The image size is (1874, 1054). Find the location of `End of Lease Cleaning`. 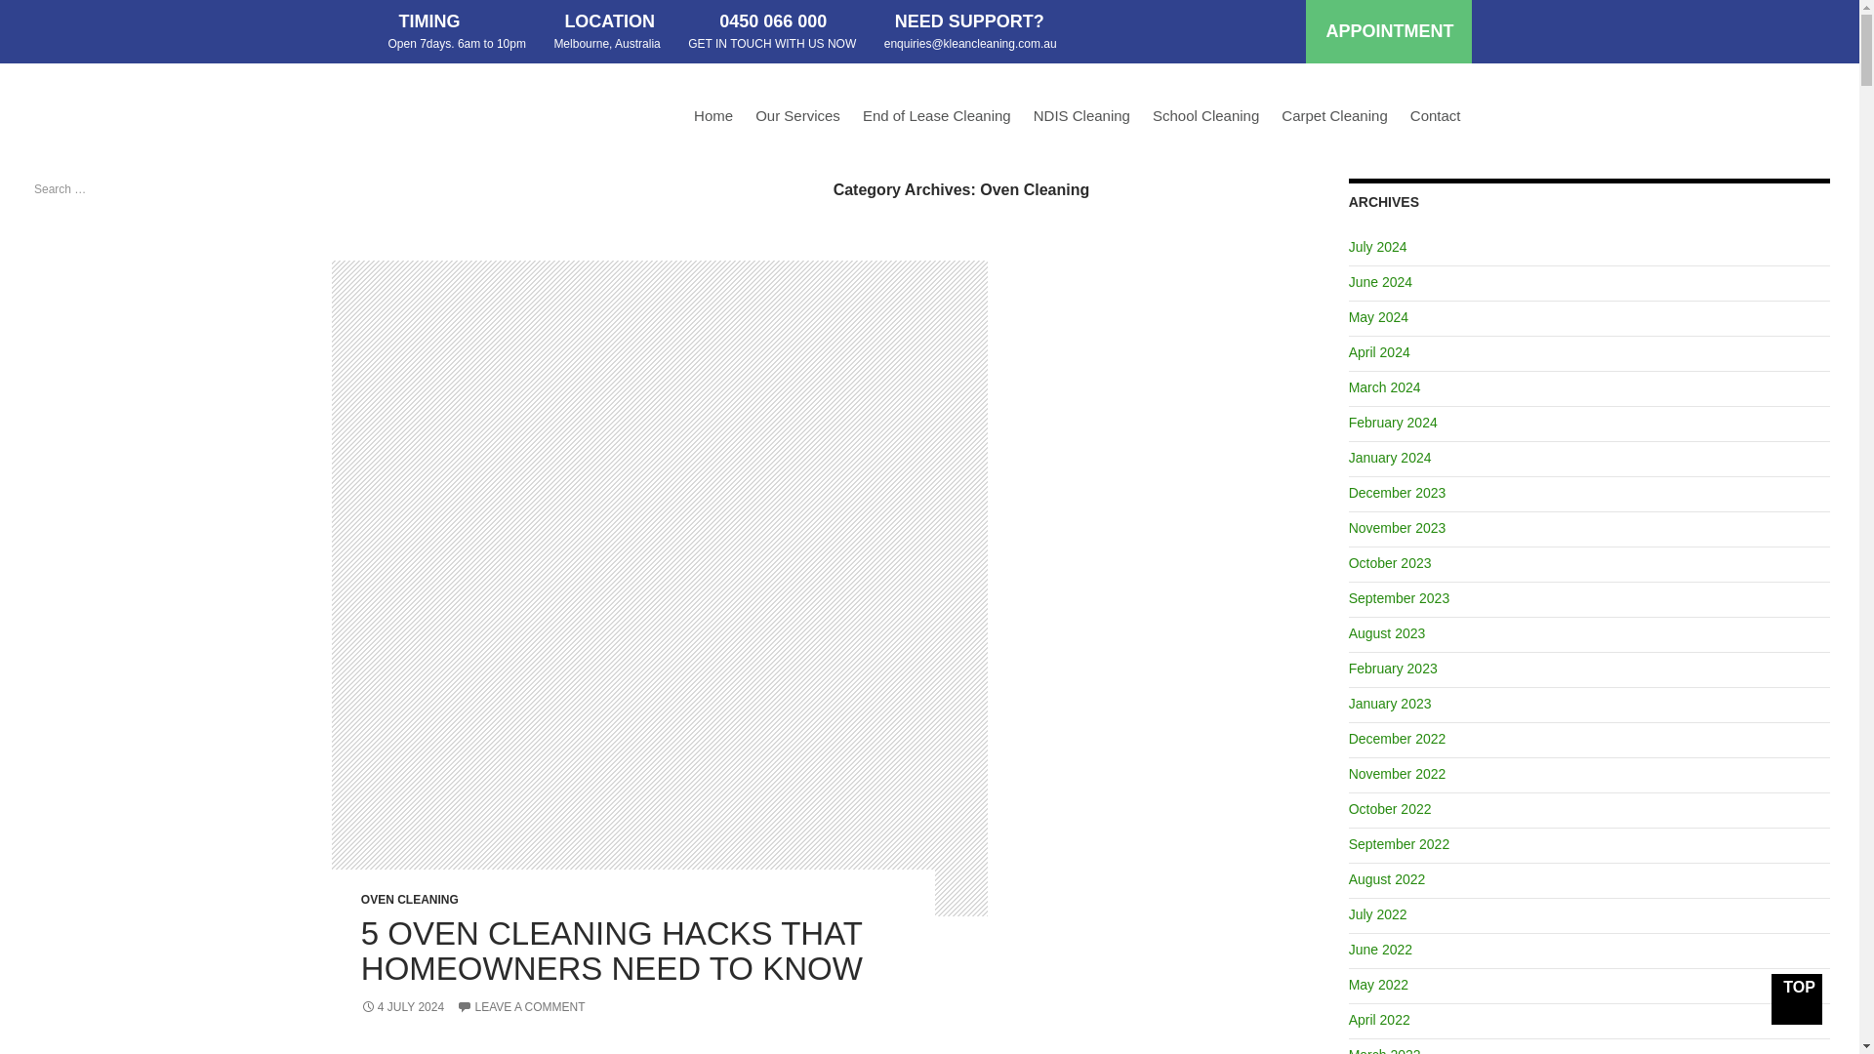

End of Lease Cleaning is located at coordinates (937, 120).